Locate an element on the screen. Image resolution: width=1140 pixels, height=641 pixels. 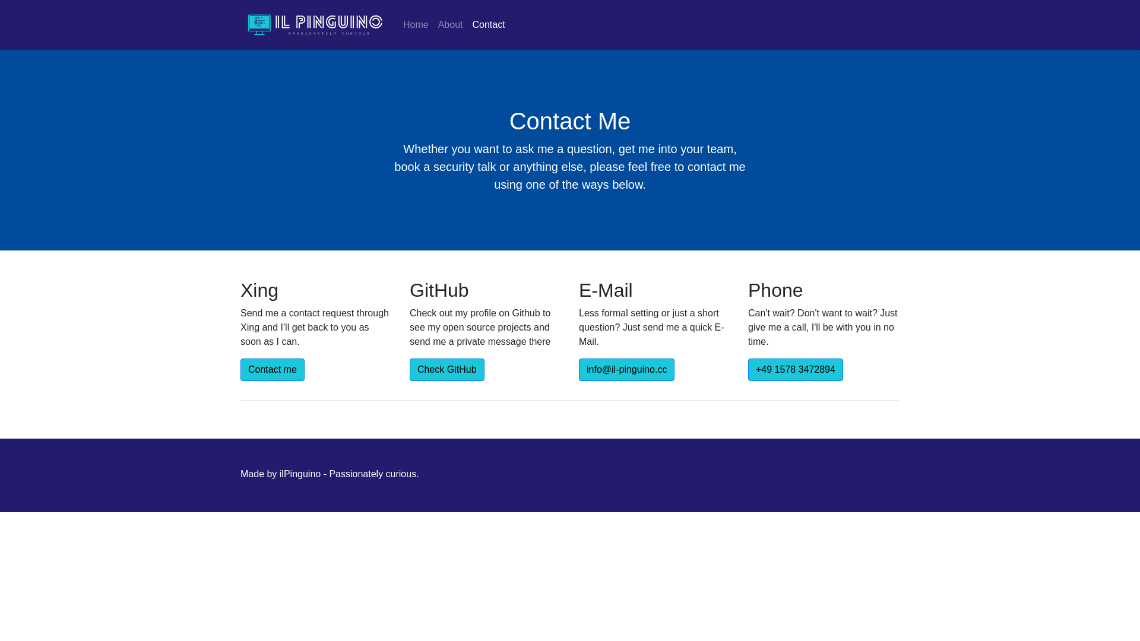
Contact is located at coordinates (489, 25).